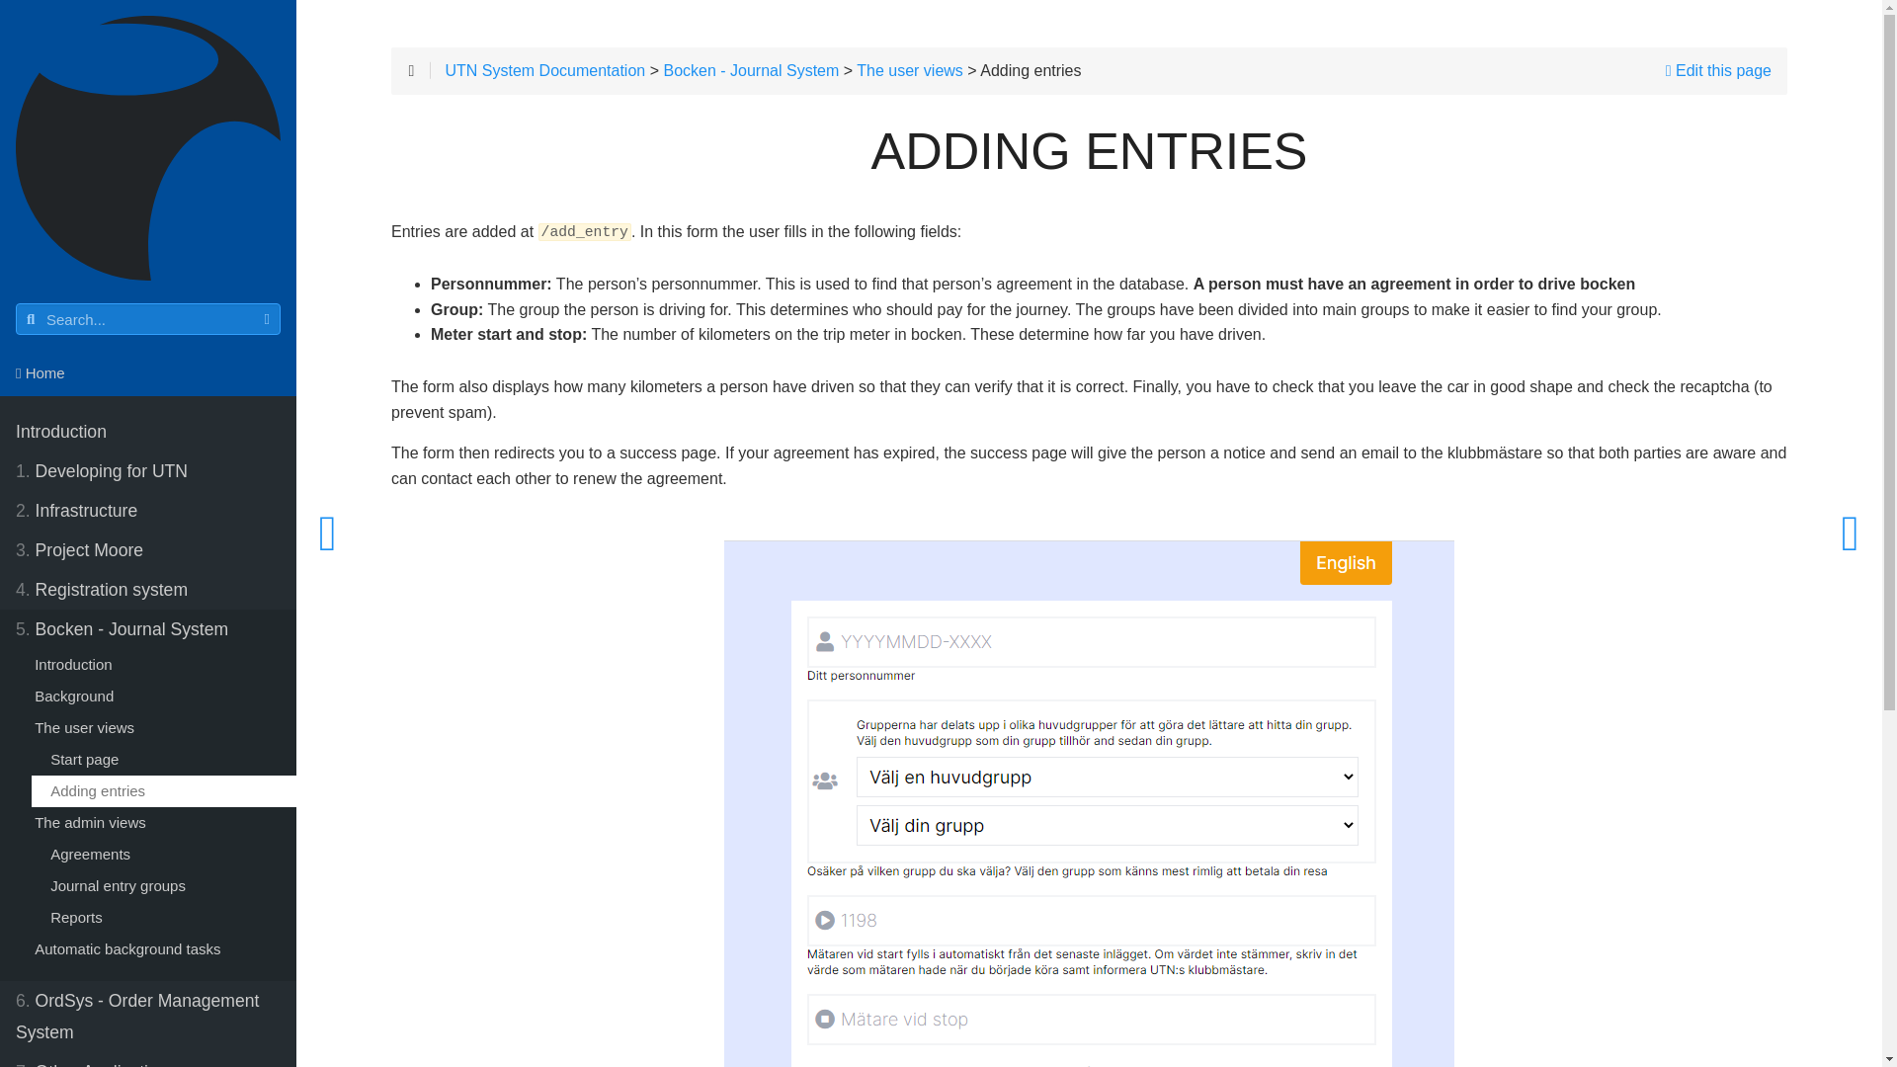 The height and width of the screenshot is (1067, 1897). Describe the element at coordinates (148, 549) in the screenshot. I see `Project Moore` at that location.